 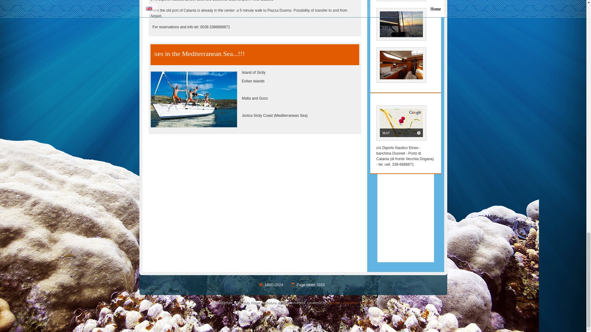 I want to click on Disclaimer, so click(x=351, y=302).